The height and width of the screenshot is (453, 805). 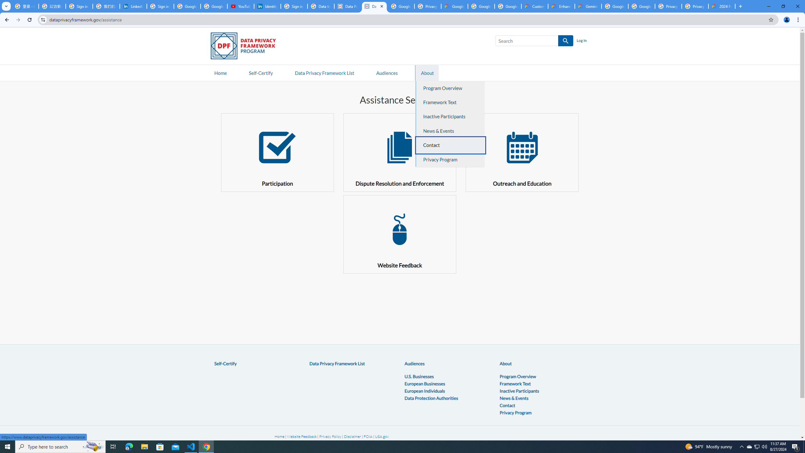 What do you see at coordinates (588, 6) in the screenshot?
I see `Gemini for Business and Developers | Google Cloud` at bounding box center [588, 6].